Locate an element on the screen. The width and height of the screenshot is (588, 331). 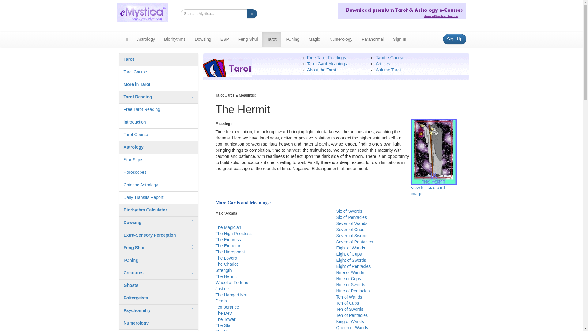
Biorhythms is located at coordinates (175, 39).